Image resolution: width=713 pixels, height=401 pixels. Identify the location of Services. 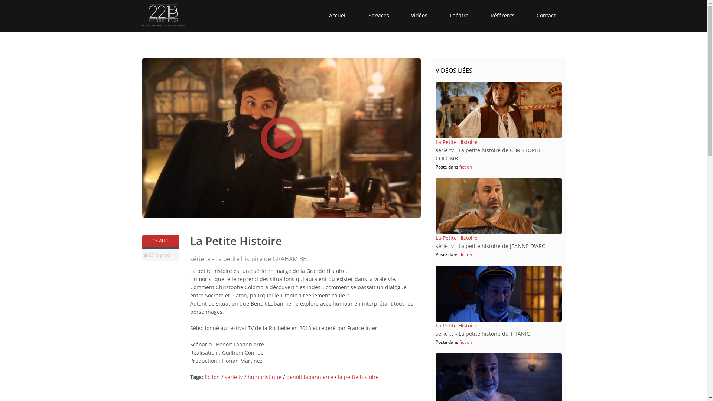
(378, 16).